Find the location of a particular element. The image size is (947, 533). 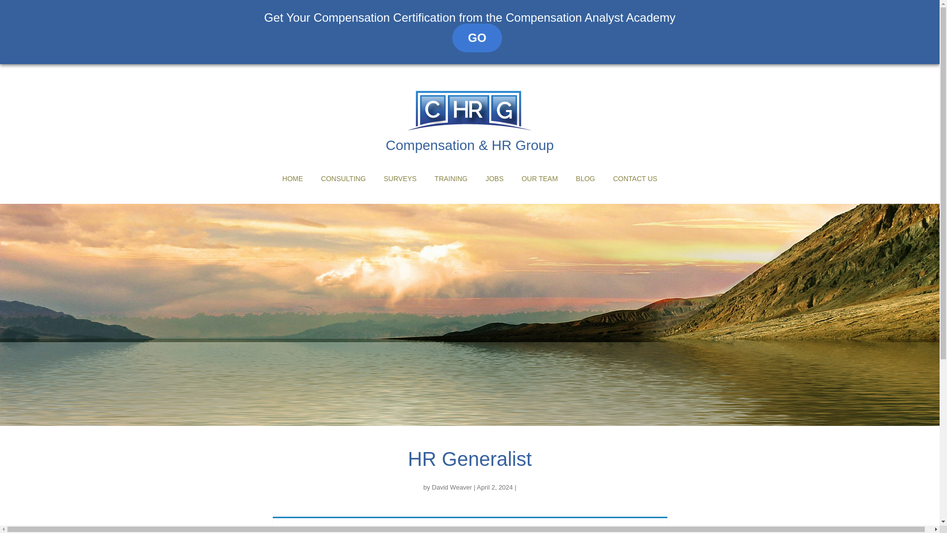

GO is located at coordinates (470, 38).